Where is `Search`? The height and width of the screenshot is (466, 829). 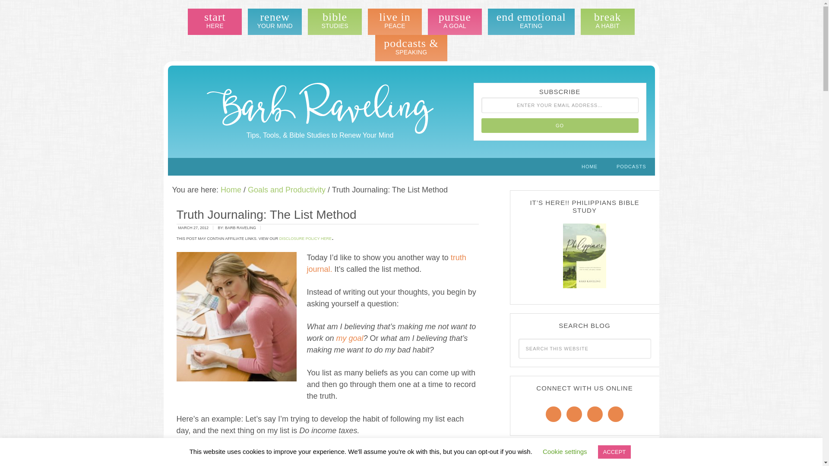 Search is located at coordinates (454, 22).